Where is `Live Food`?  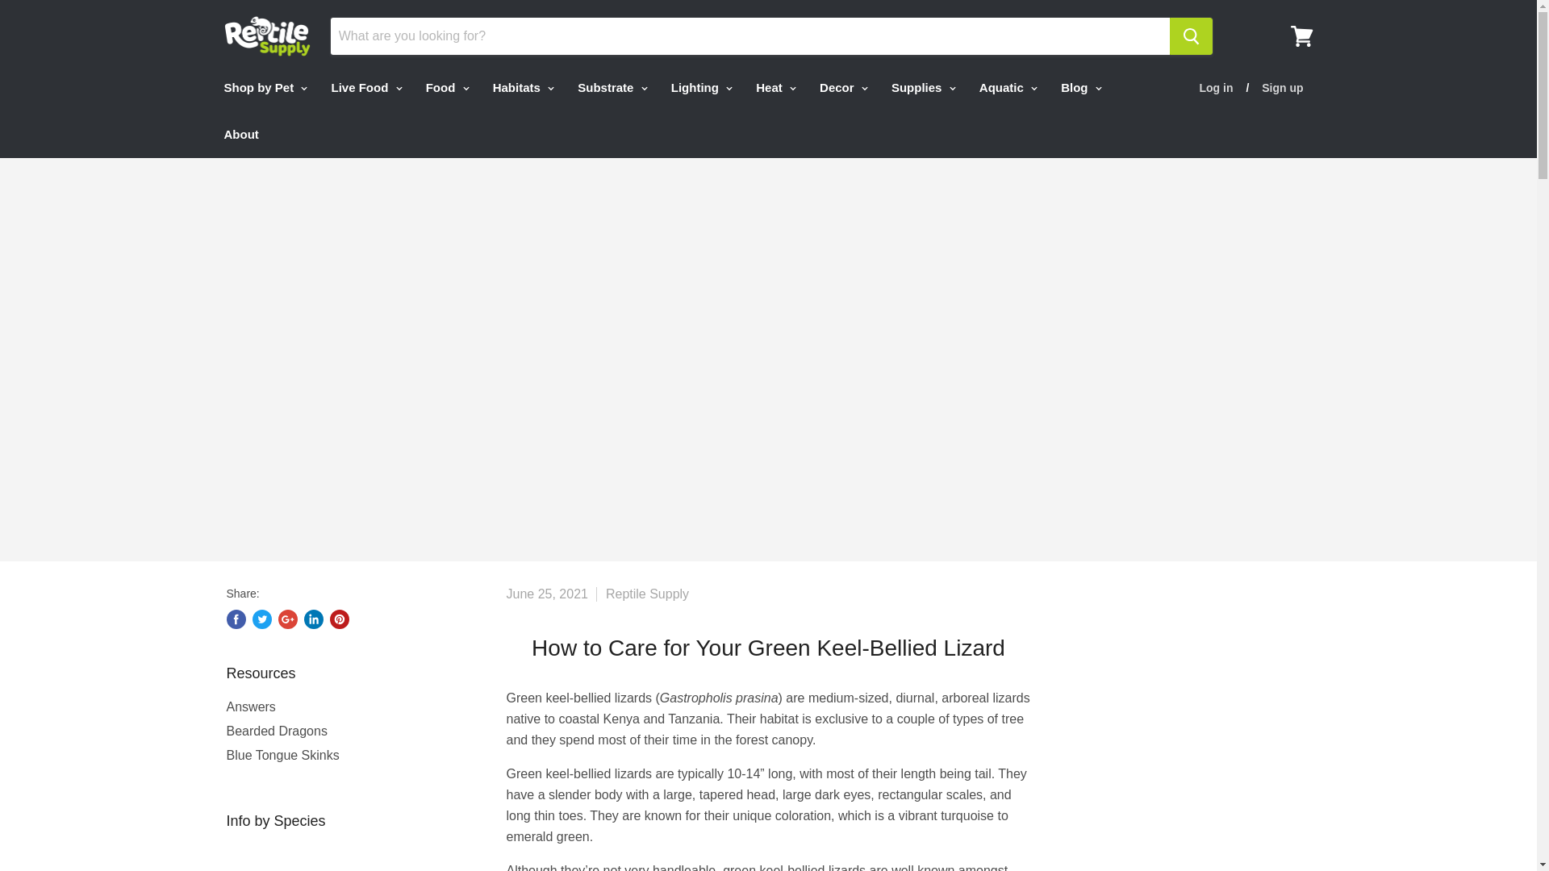
Live Food is located at coordinates (365, 87).